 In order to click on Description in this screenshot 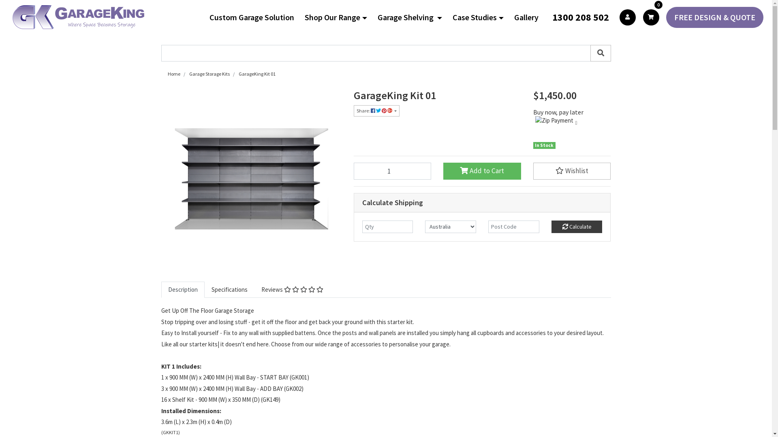, I will do `click(183, 290)`.